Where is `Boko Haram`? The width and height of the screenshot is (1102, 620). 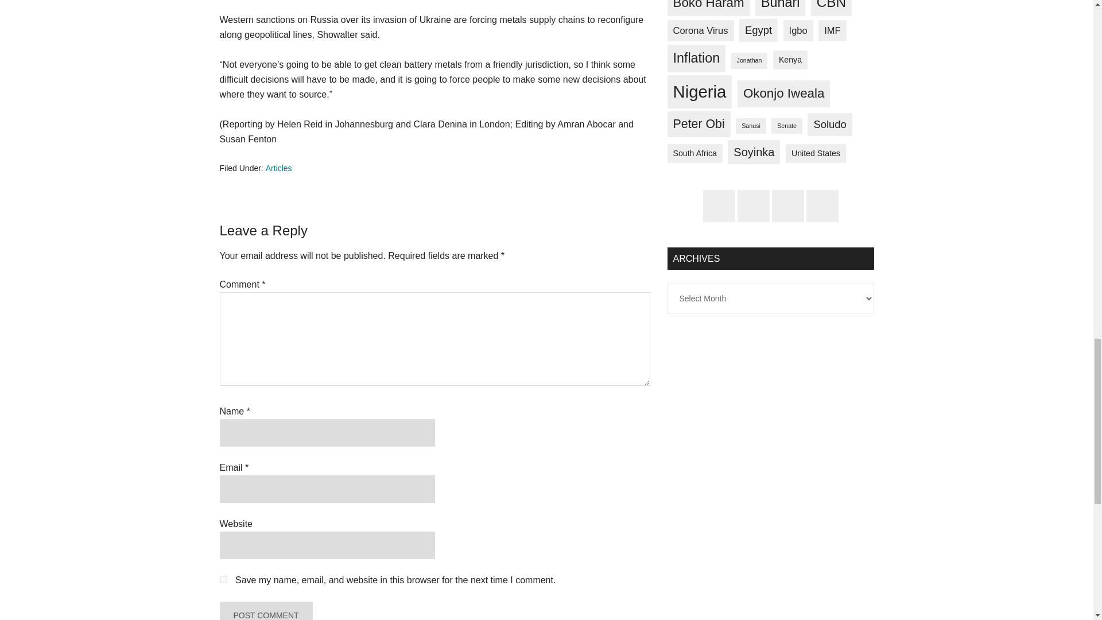 Boko Haram is located at coordinates (708, 8).